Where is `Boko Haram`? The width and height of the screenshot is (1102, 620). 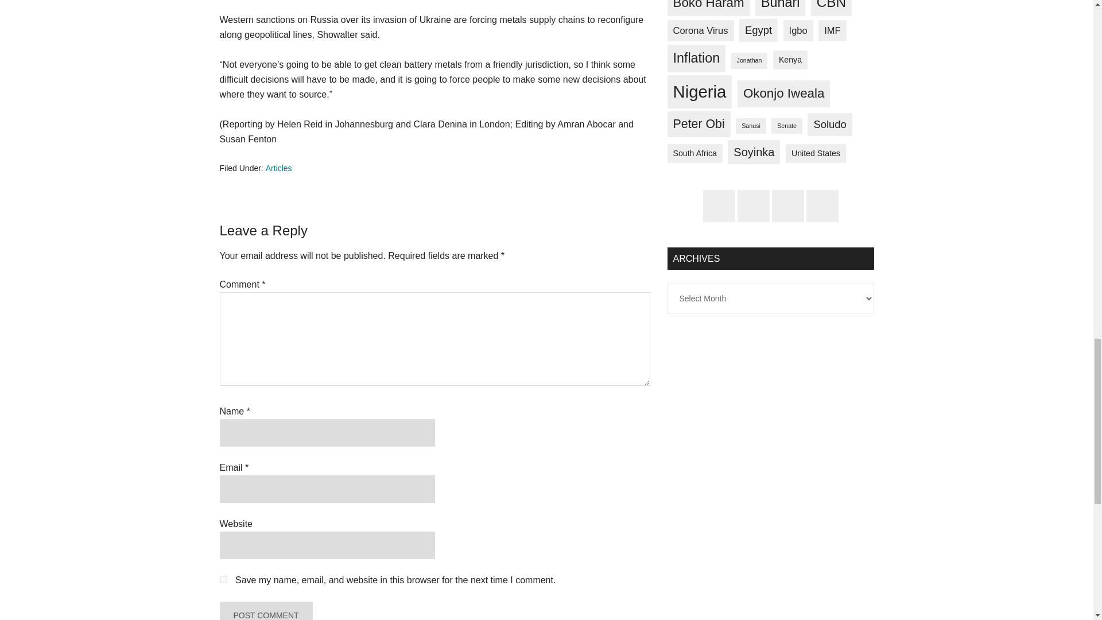 Boko Haram is located at coordinates (708, 8).